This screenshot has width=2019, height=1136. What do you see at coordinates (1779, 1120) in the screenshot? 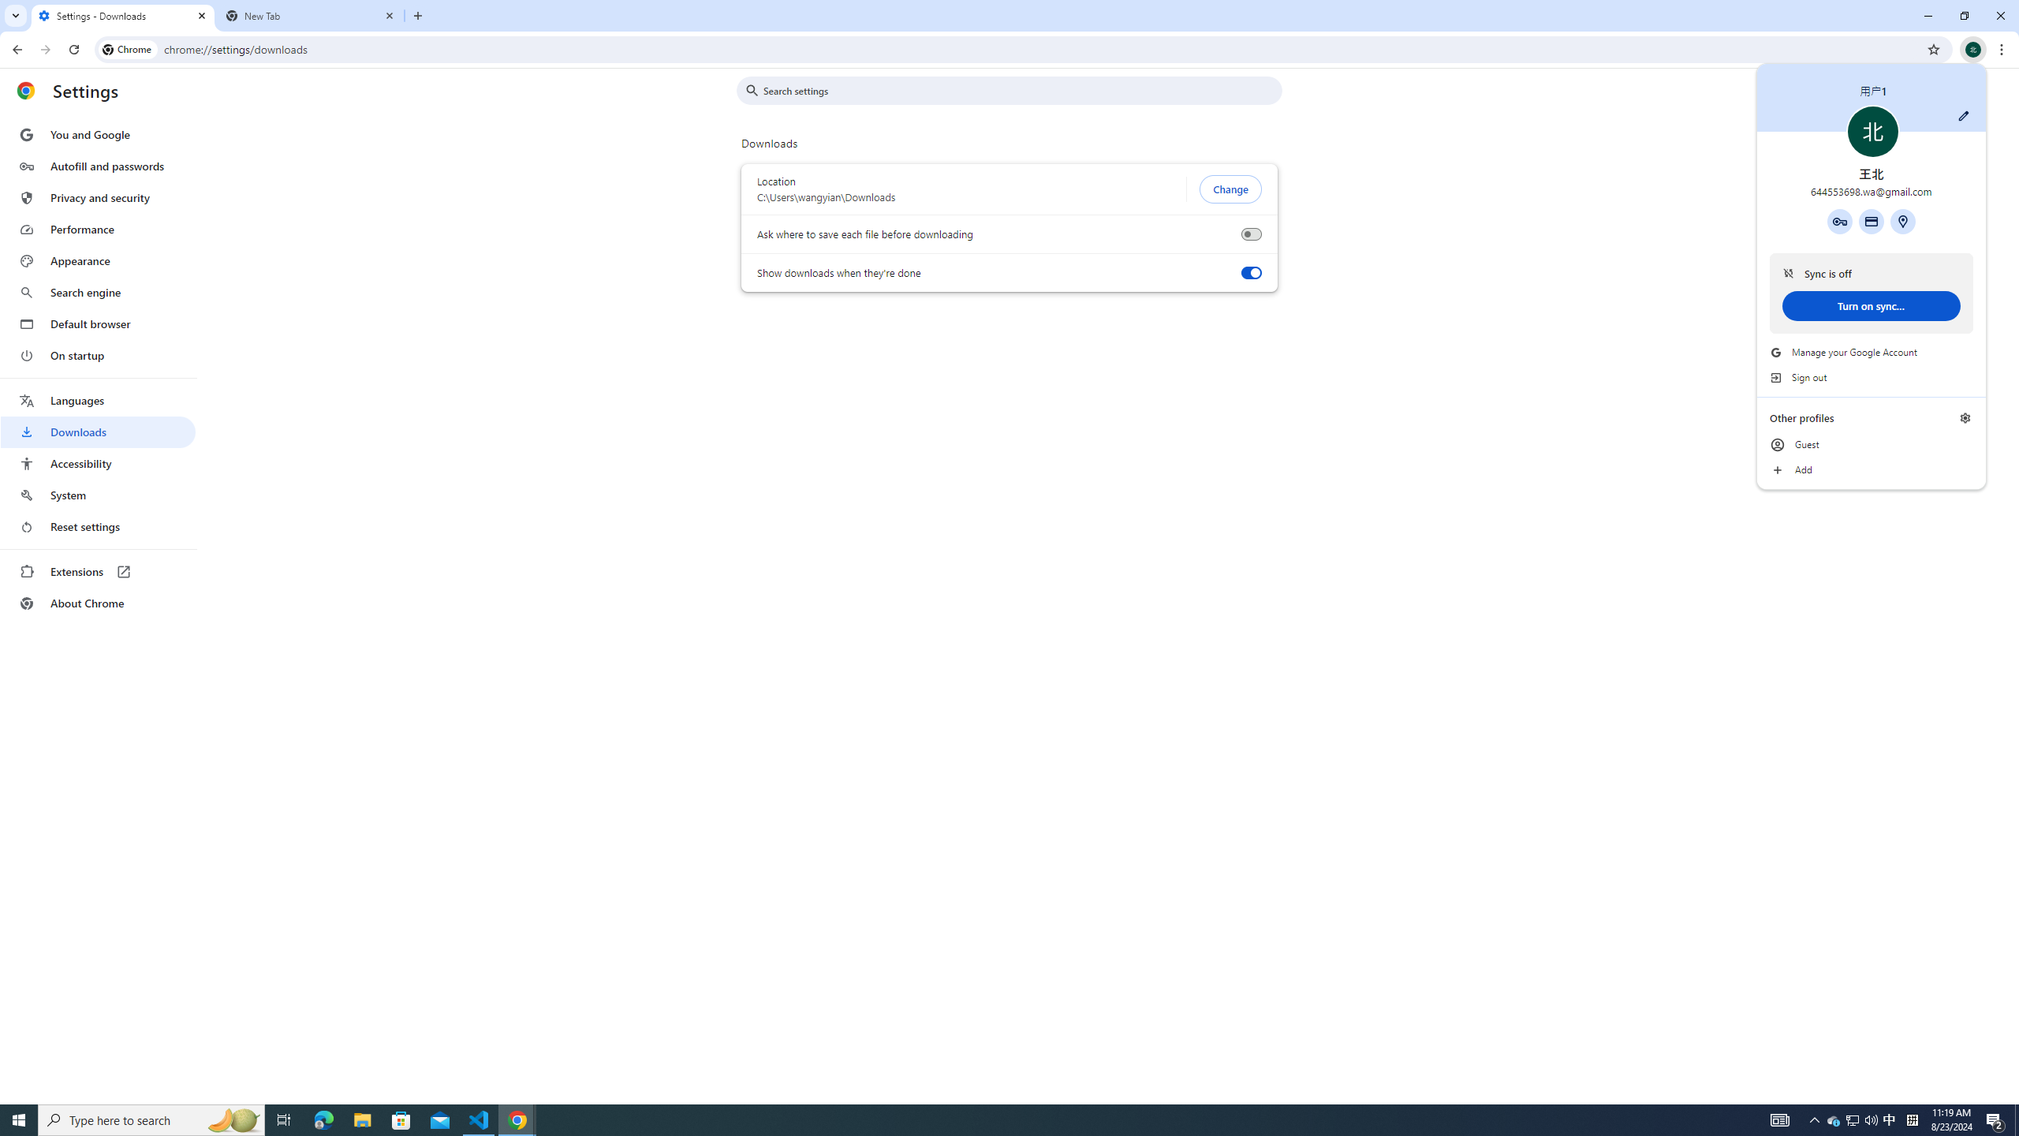
I see `AutomationID: 4105` at bounding box center [1779, 1120].